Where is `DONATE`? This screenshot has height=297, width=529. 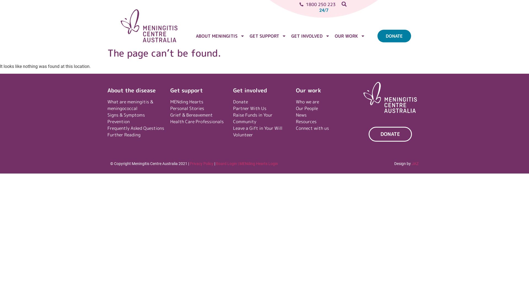
DONATE is located at coordinates (390, 134).